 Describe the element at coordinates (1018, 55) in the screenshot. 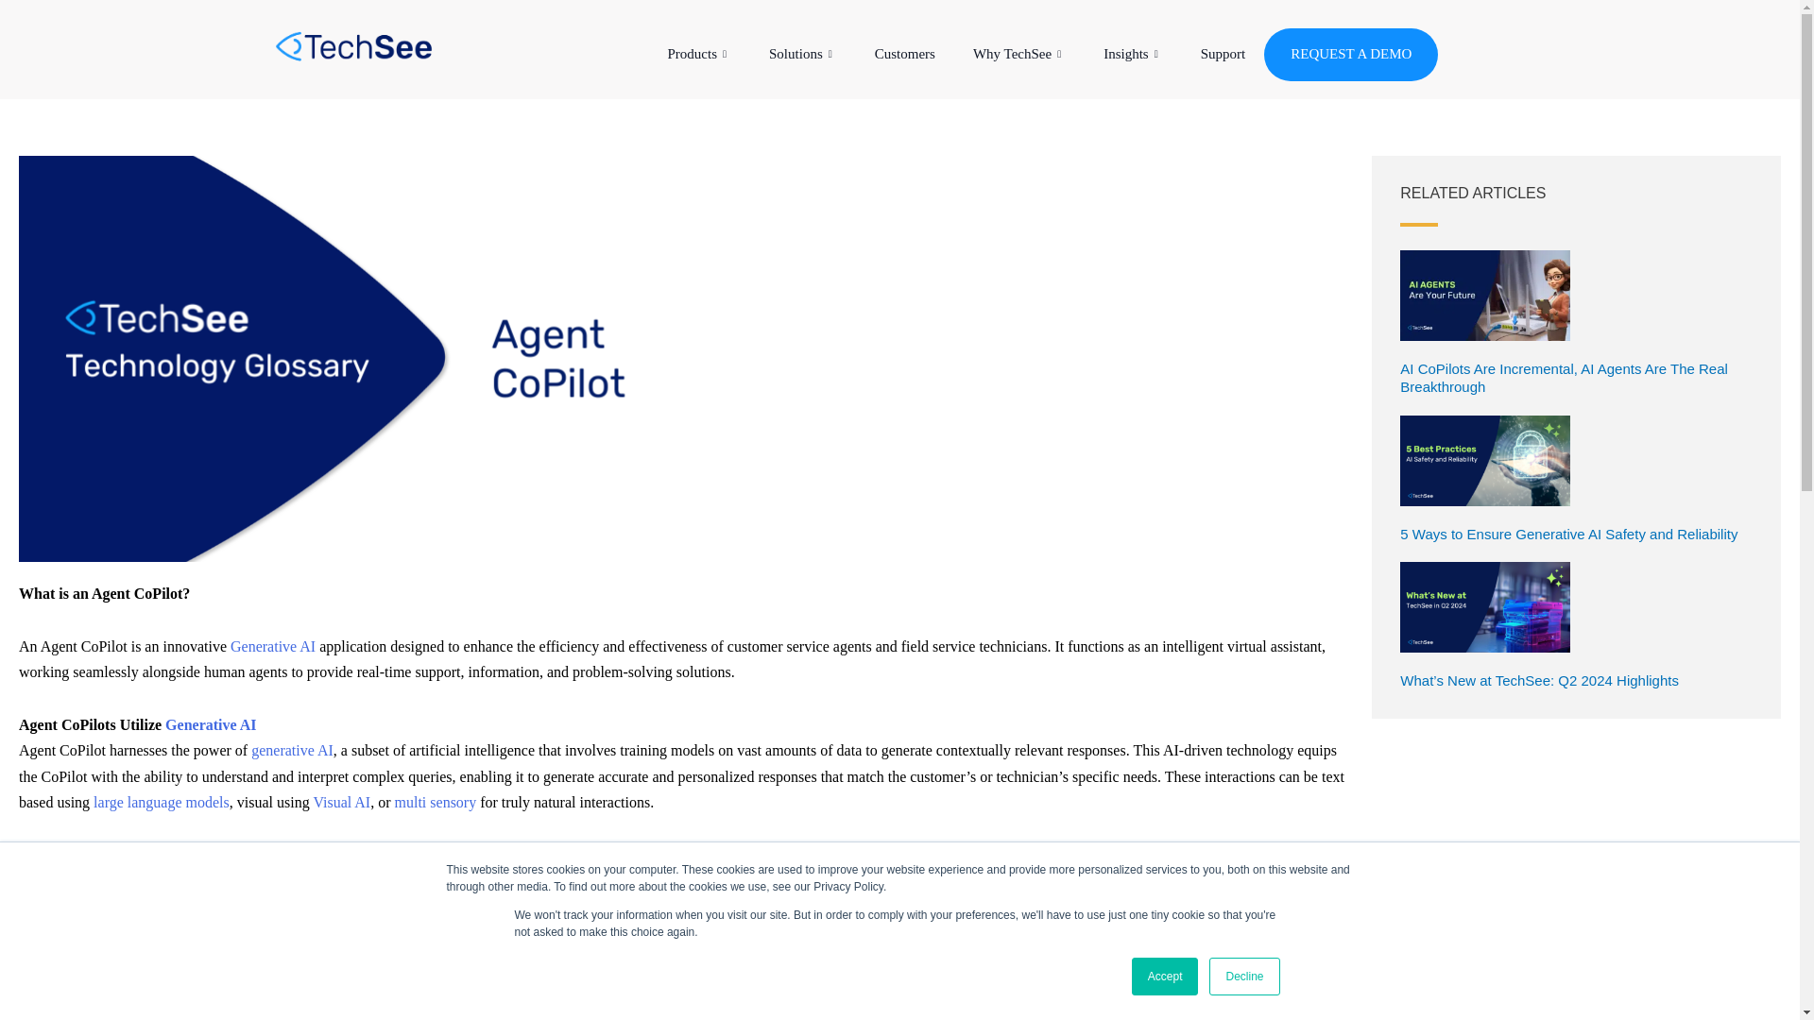

I see `Why TechSee` at that location.